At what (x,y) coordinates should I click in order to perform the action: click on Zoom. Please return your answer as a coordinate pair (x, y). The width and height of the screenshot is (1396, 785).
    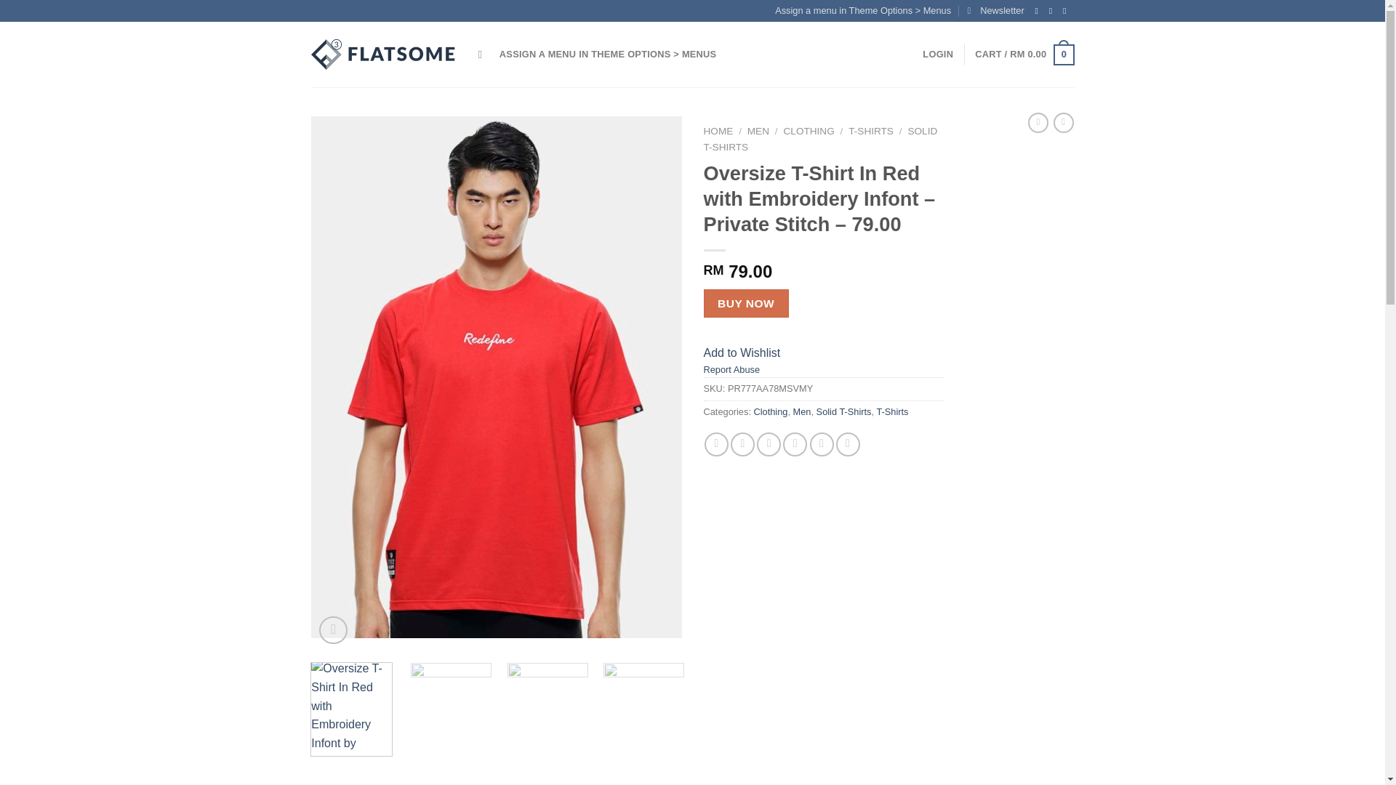
    Looking at the image, I should click on (333, 629).